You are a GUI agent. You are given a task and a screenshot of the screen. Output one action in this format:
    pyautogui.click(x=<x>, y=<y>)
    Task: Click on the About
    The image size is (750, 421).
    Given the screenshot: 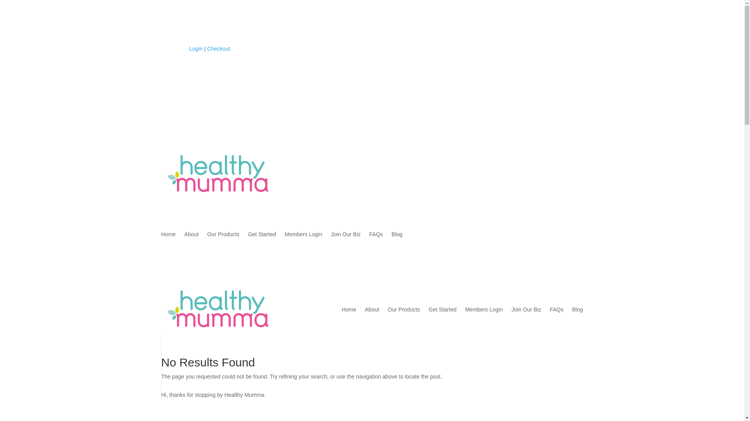 What is the action you would take?
    pyautogui.click(x=191, y=236)
    